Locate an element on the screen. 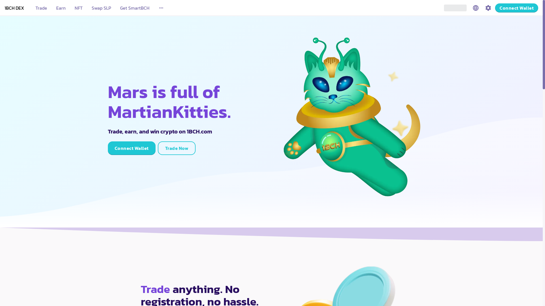 The height and width of the screenshot is (306, 545). NFT is located at coordinates (78, 8).